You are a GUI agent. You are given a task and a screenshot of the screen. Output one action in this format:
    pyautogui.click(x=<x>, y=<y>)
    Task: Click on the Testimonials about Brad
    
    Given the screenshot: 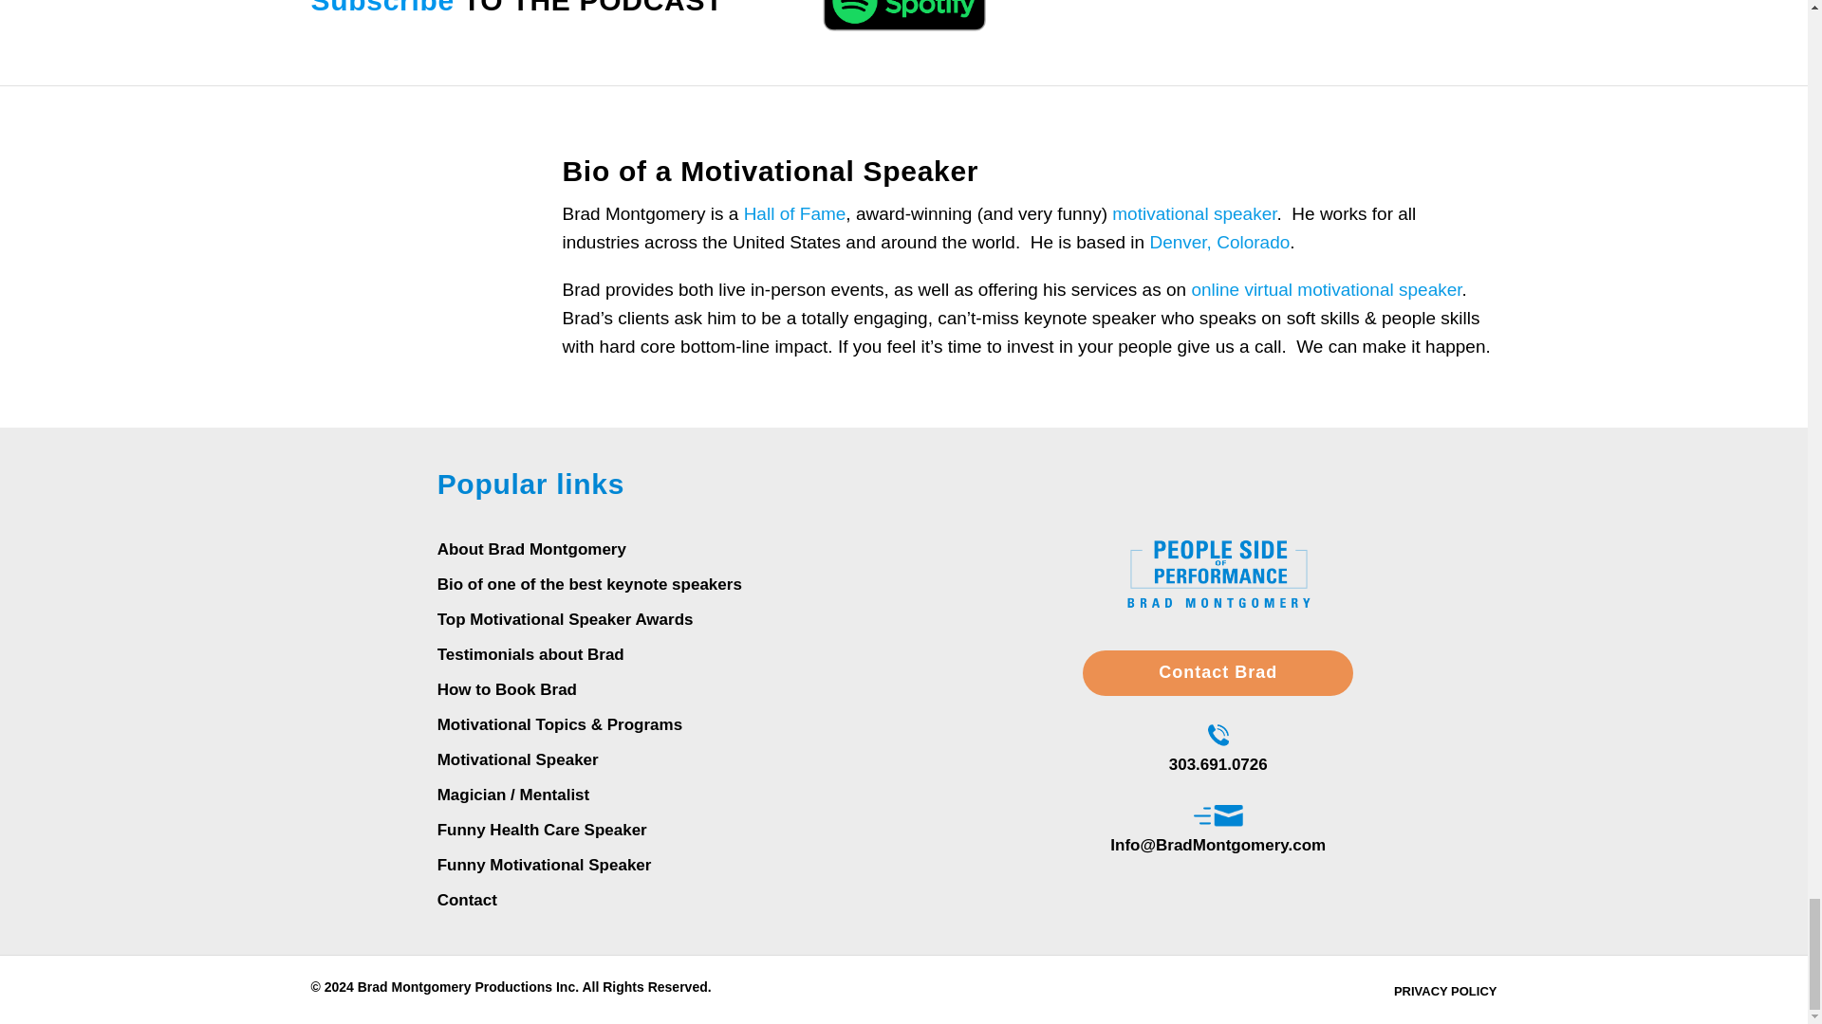 What is the action you would take?
    pyautogui.click(x=530, y=654)
    